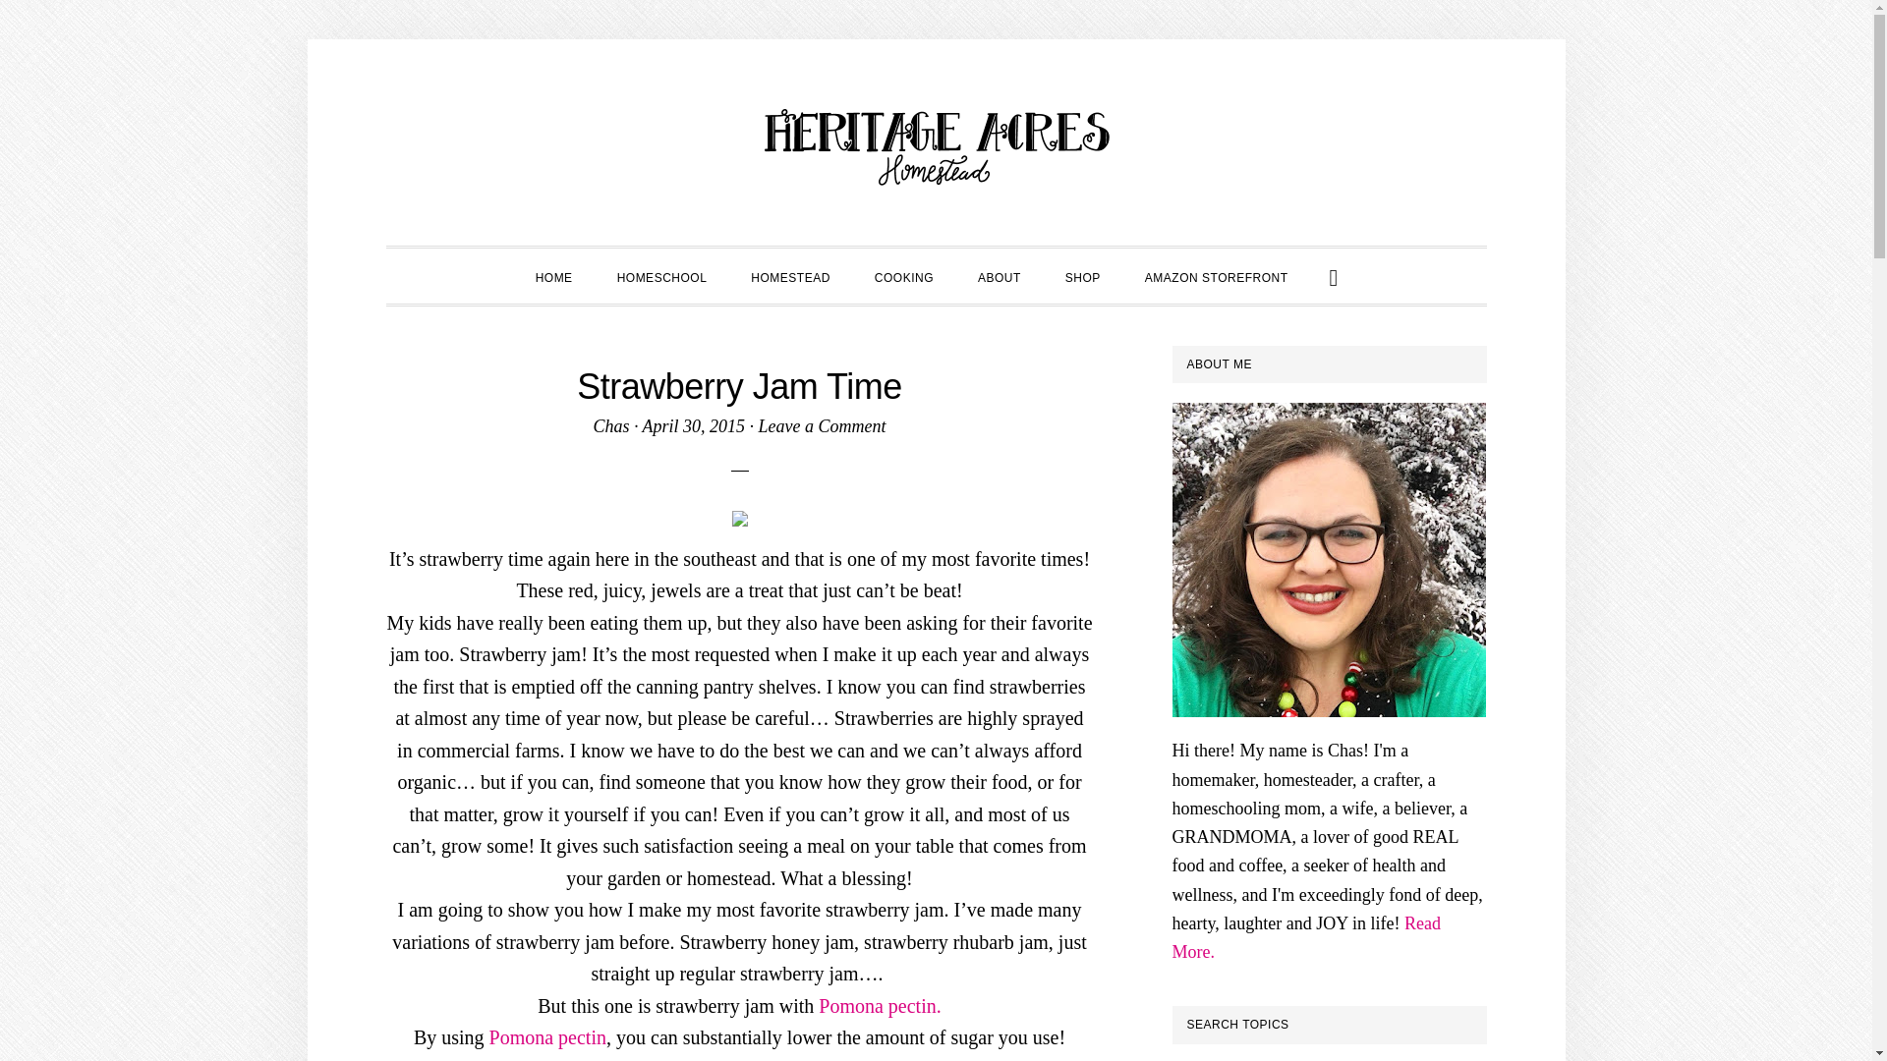 This screenshot has height=1061, width=1887. I want to click on Leave a Comment, so click(822, 426).